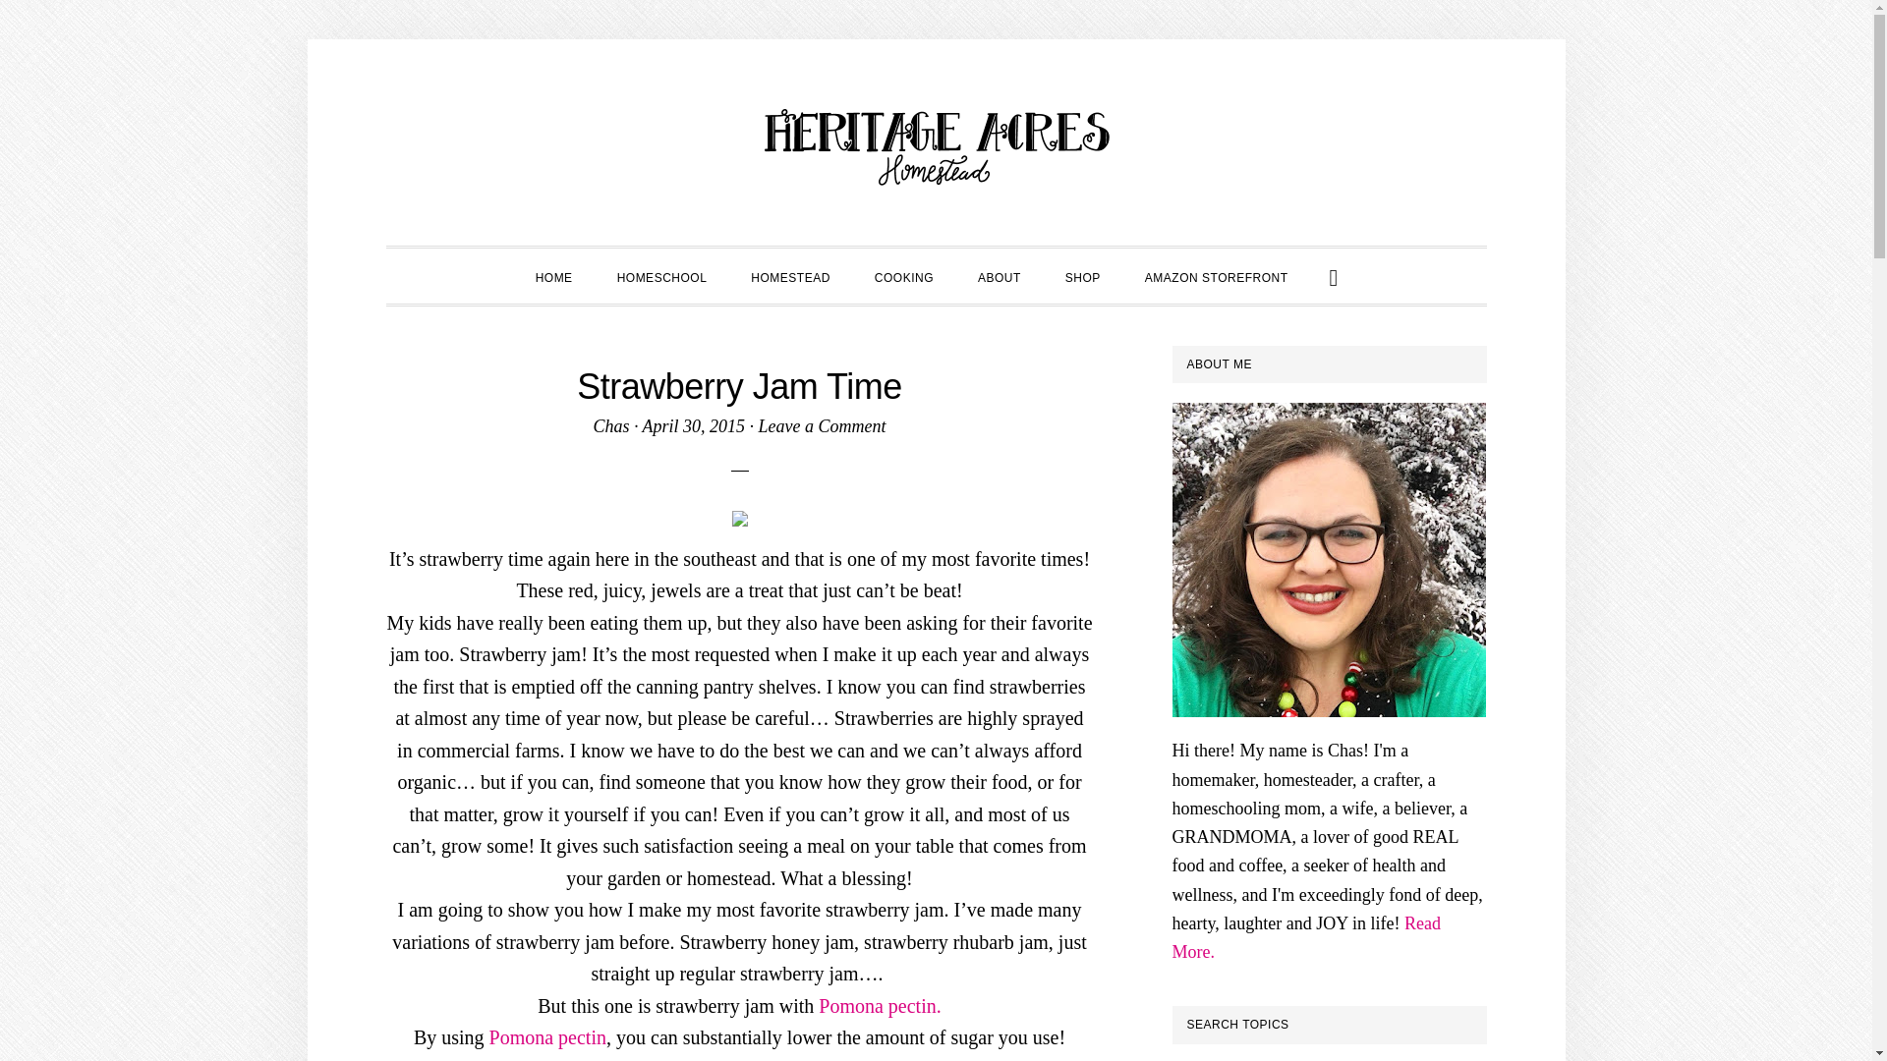 This screenshot has height=1061, width=1887. I want to click on Leave a Comment, so click(822, 426).